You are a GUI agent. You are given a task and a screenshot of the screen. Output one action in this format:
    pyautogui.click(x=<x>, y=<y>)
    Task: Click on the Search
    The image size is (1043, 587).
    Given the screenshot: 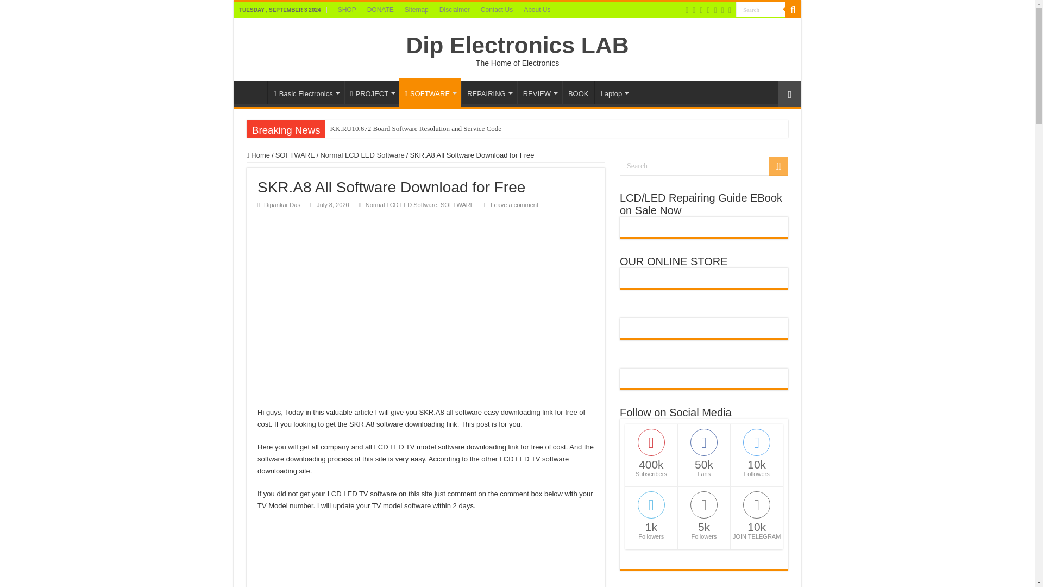 What is the action you would take?
    pyautogui.click(x=761, y=10)
    